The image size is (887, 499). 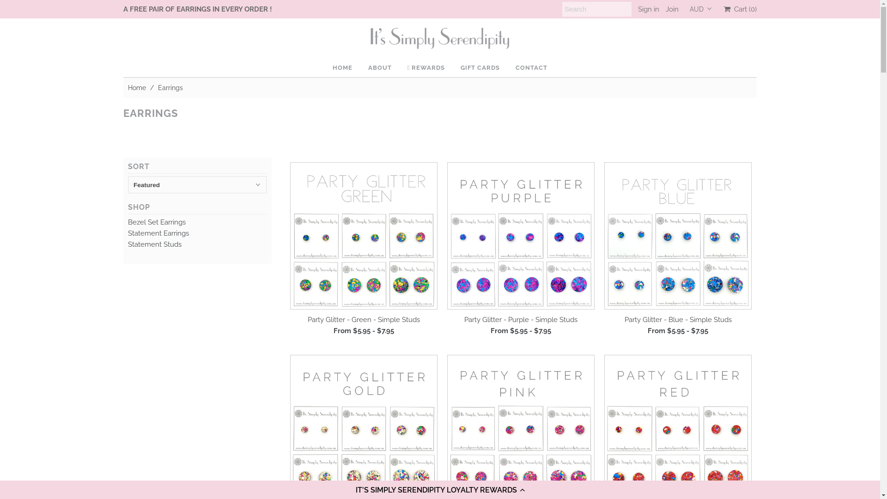 What do you see at coordinates (138, 88) in the screenshot?
I see `Home` at bounding box center [138, 88].